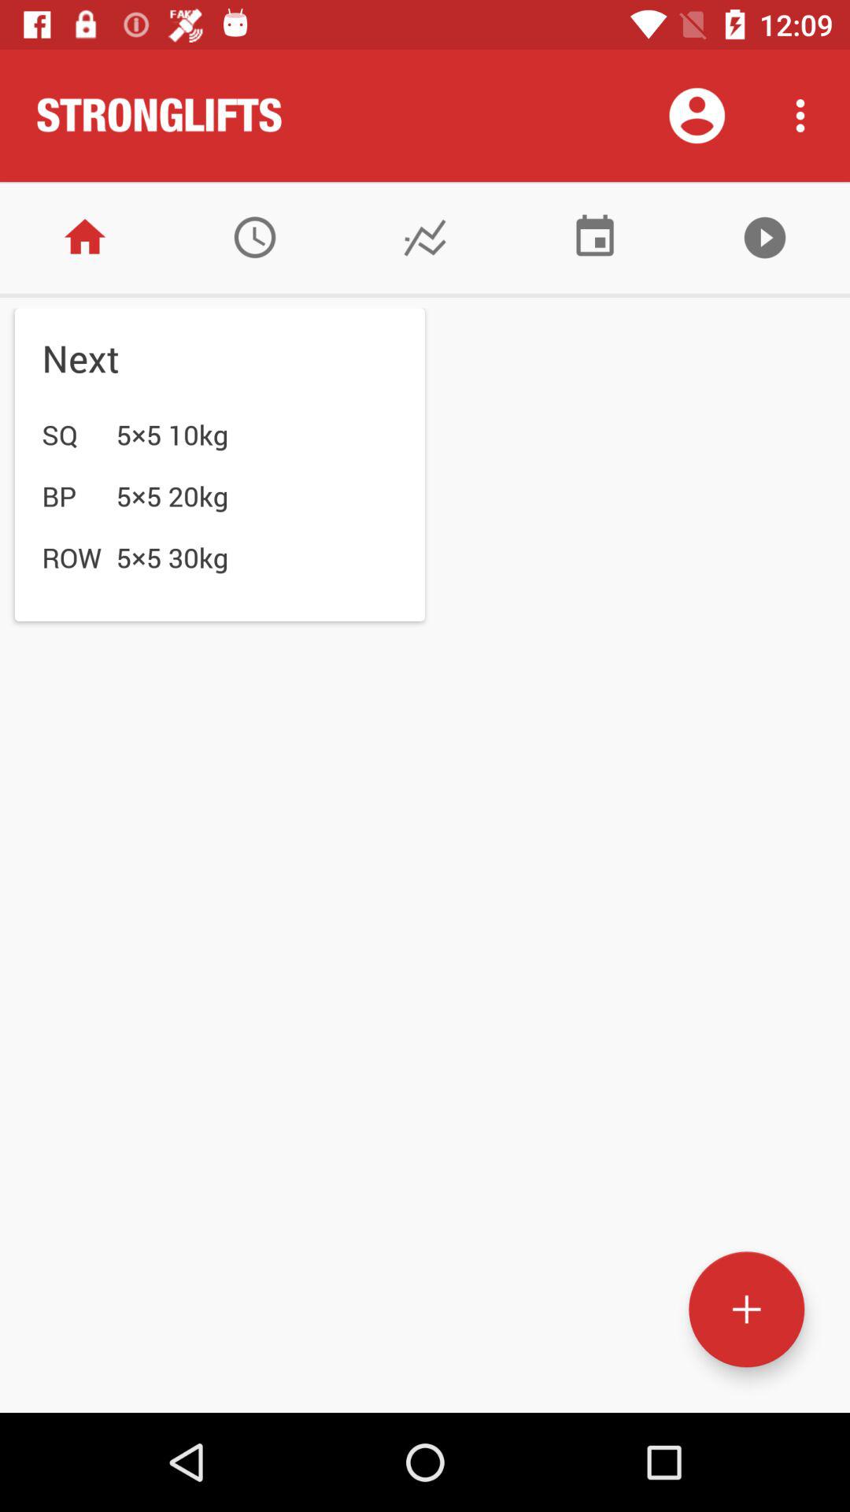 This screenshot has width=850, height=1512. What do you see at coordinates (85, 238) in the screenshot?
I see `home` at bounding box center [85, 238].